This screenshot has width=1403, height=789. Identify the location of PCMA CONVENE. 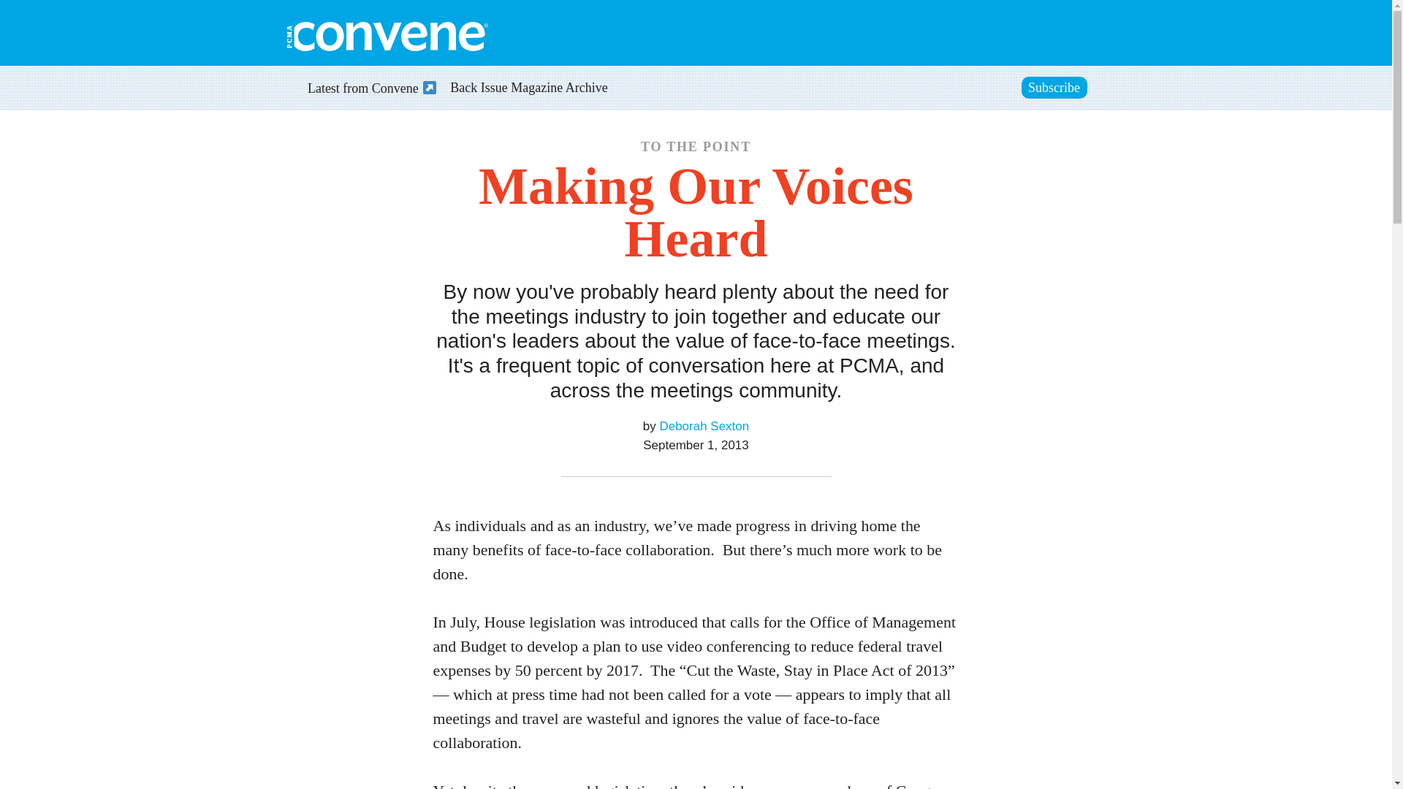
(386, 37).